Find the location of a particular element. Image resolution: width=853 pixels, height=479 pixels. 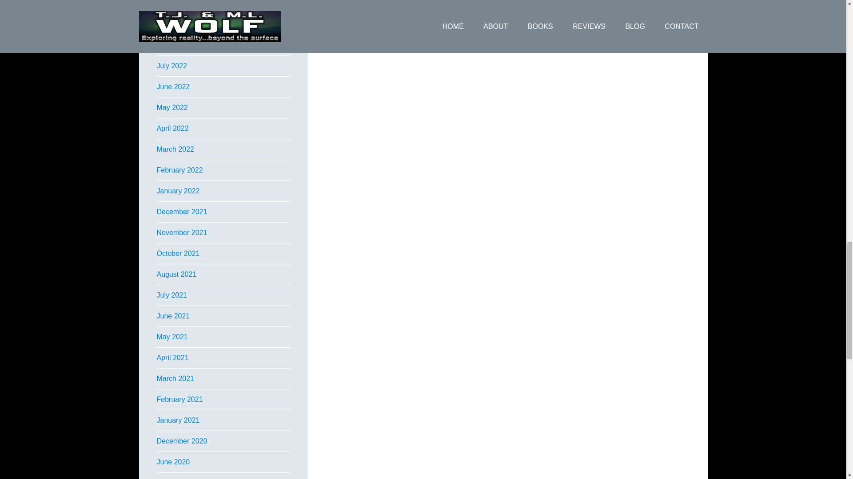

September 2022 is located at coordinates (182, 24).